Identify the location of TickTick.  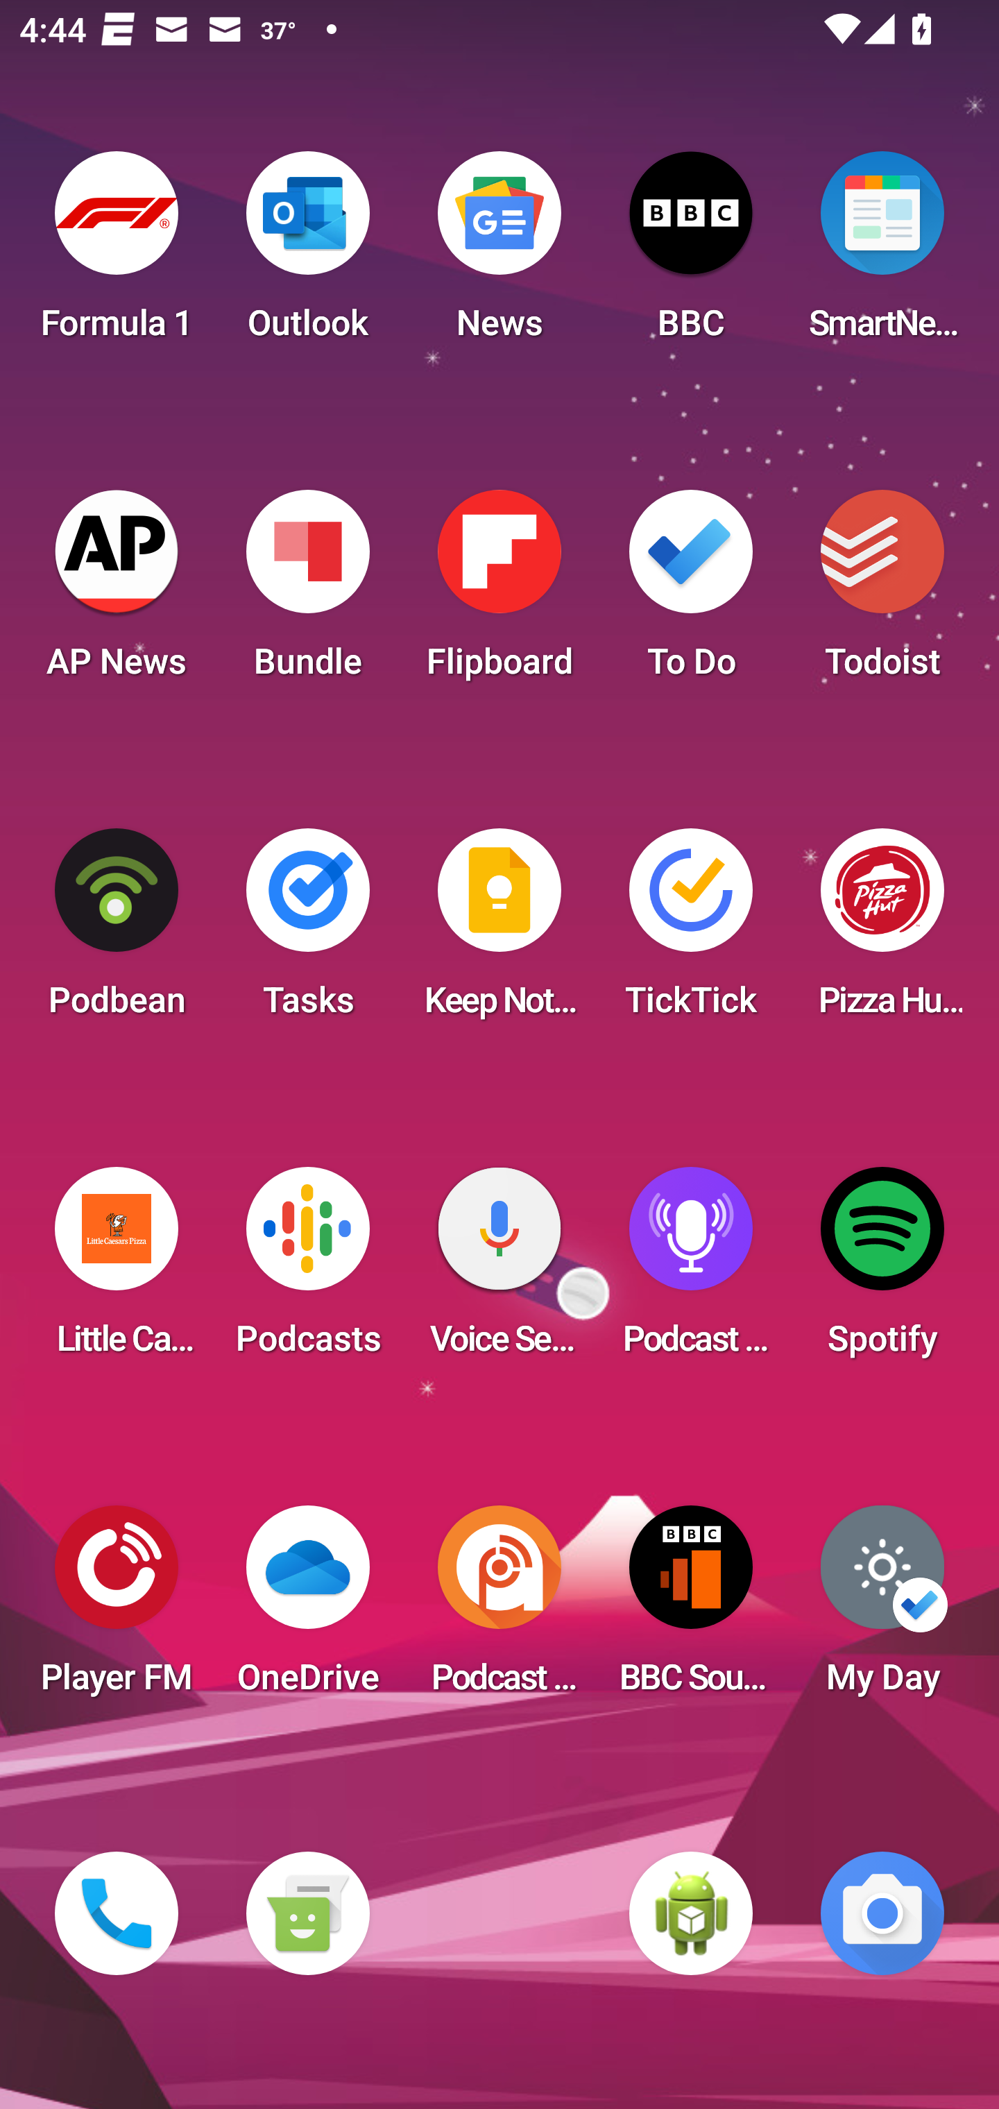
(691, 931).